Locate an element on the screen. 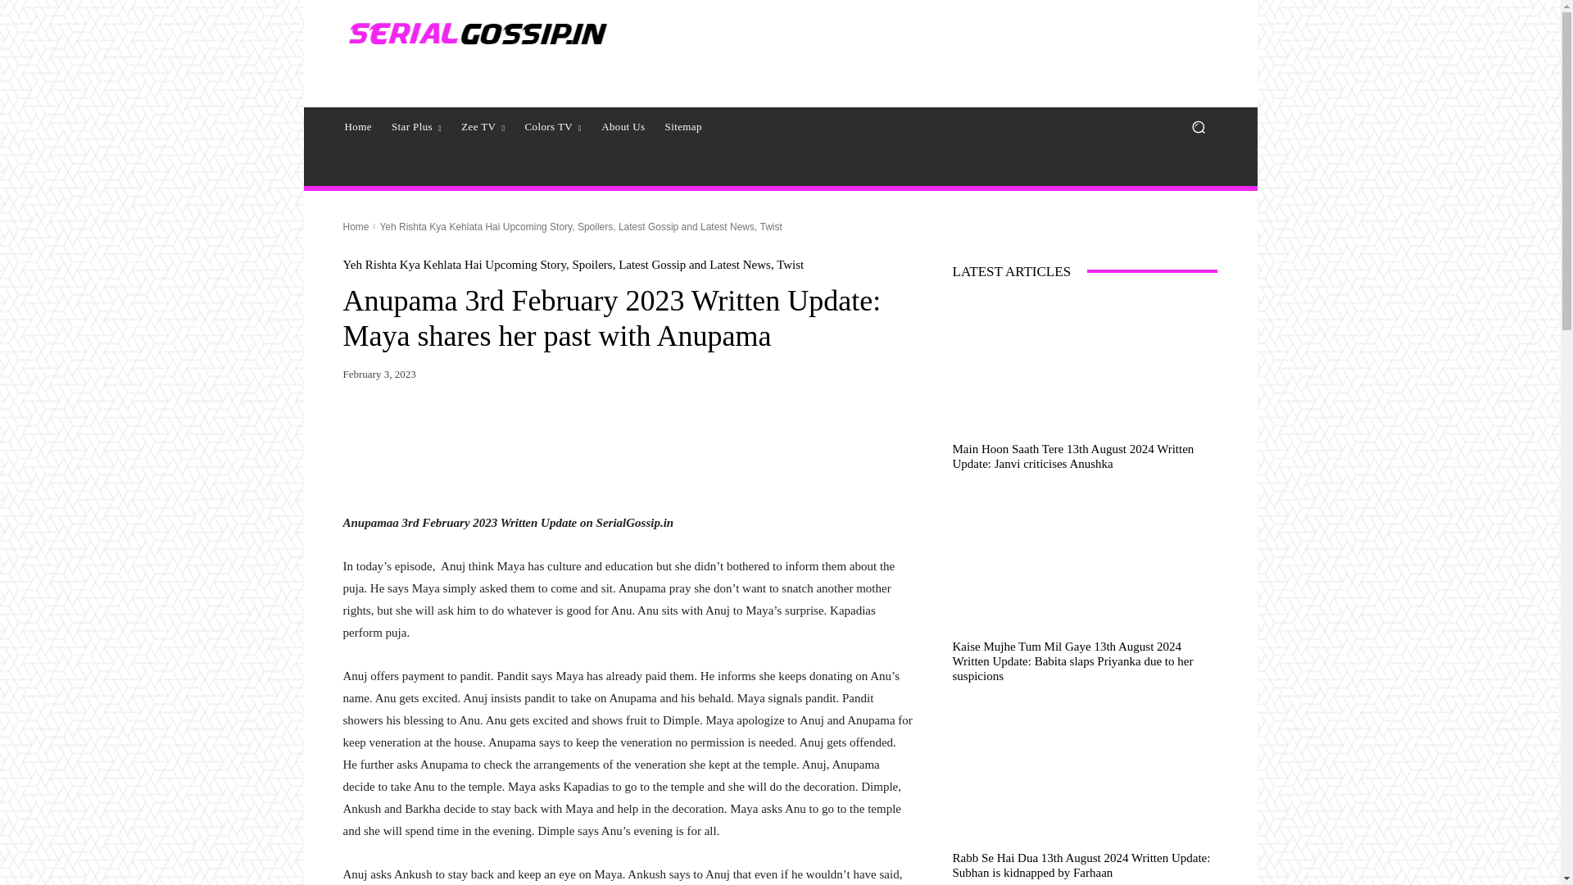 This screenshot has width=1573, height=885. Zee TV is located at coordinates (483, 126).